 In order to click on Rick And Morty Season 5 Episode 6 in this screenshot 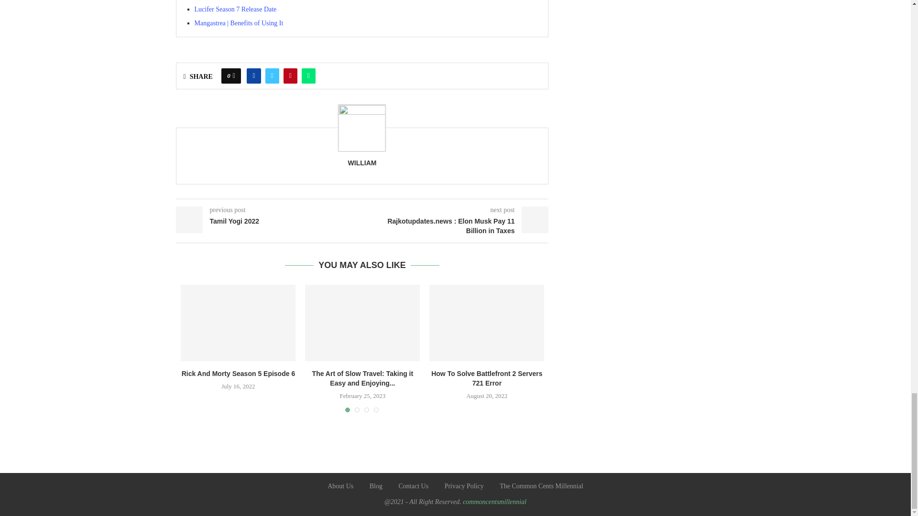, I will do `click(238, 323)`.